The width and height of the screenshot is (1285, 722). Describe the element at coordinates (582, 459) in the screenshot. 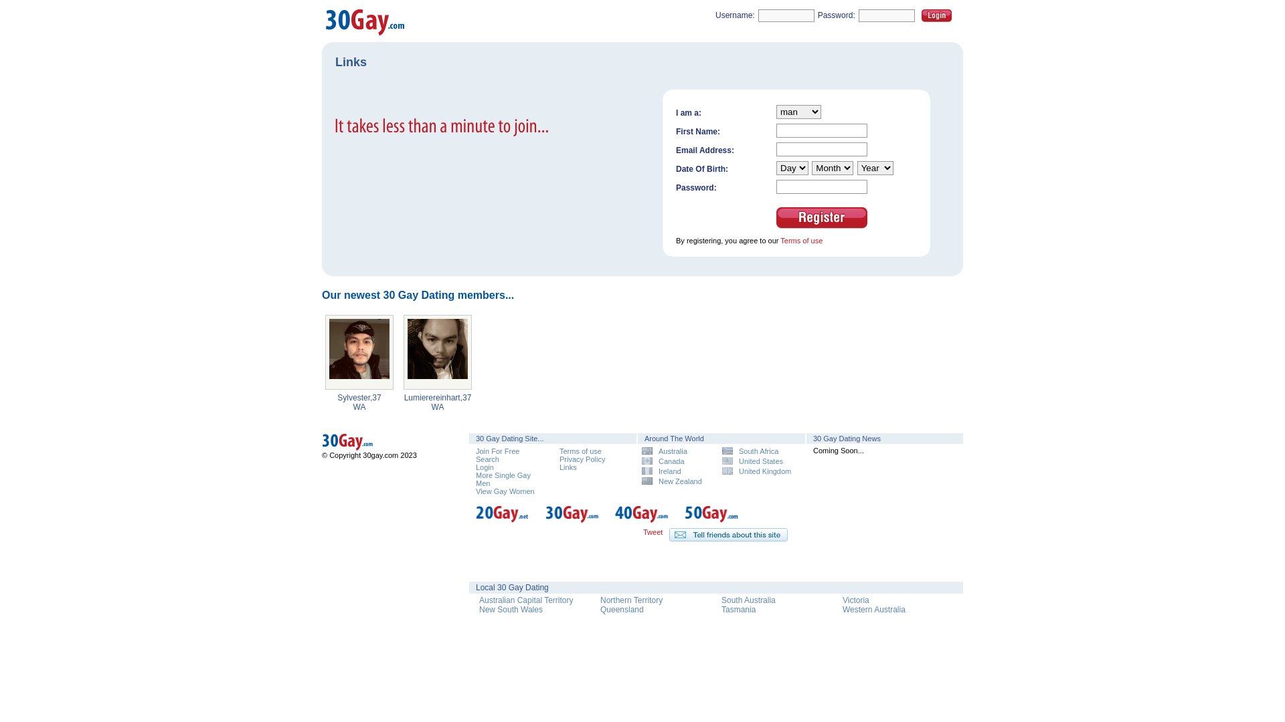

I see `Privacy Policy` at that location.